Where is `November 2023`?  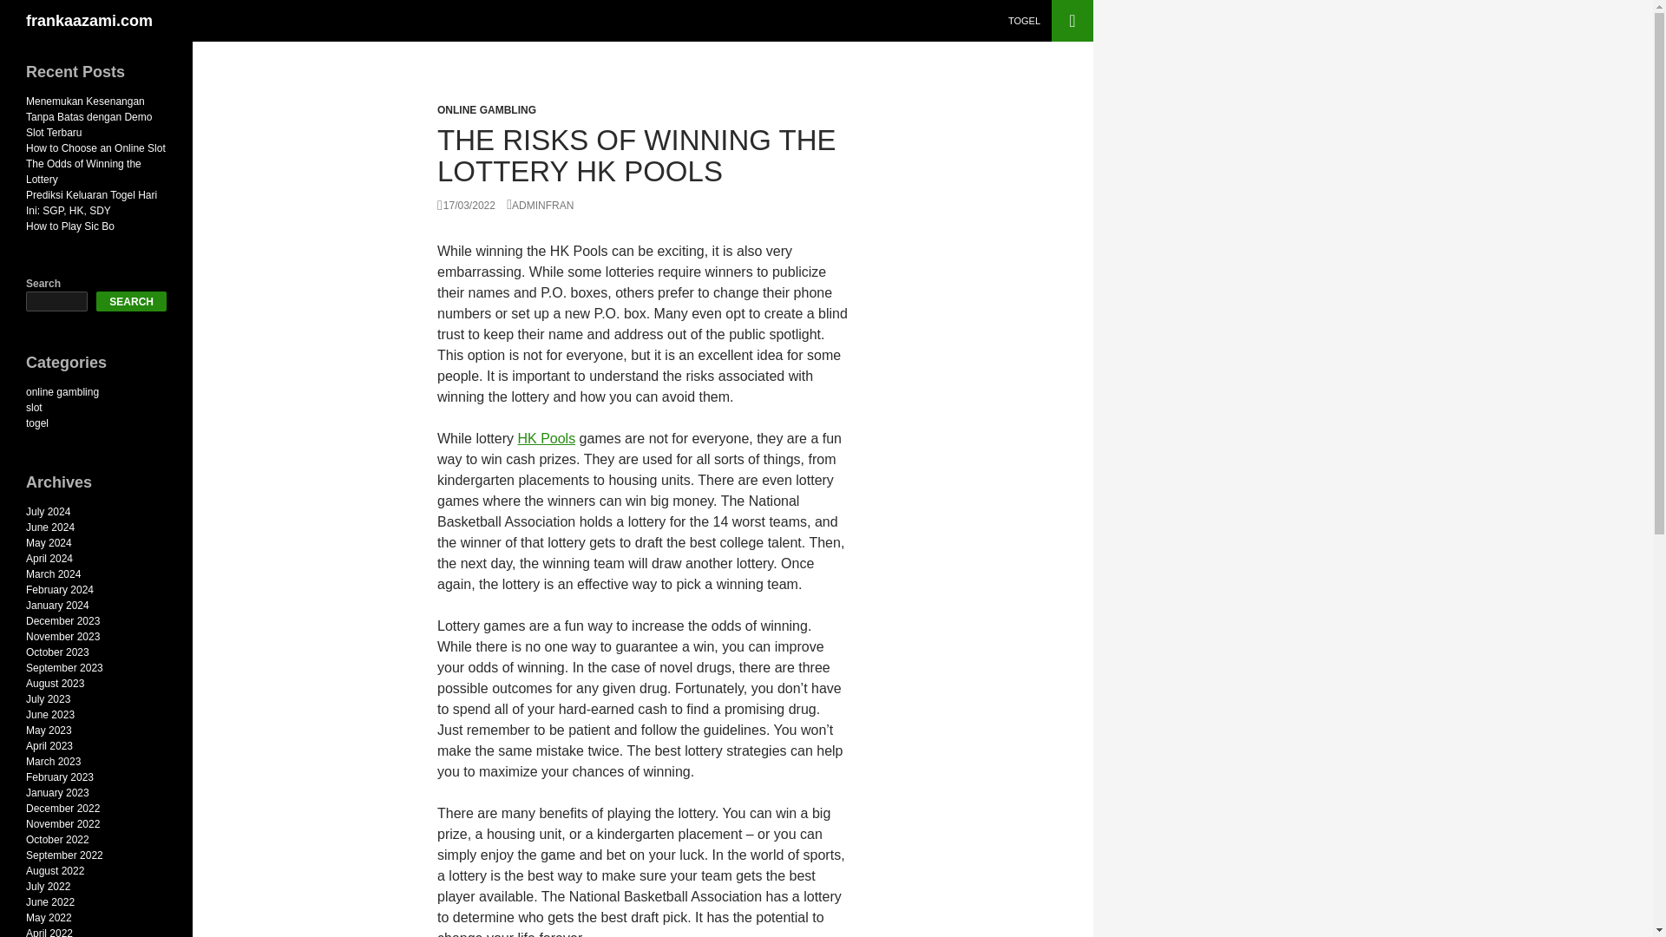 November 2023 is located at coordinates (62, 636).